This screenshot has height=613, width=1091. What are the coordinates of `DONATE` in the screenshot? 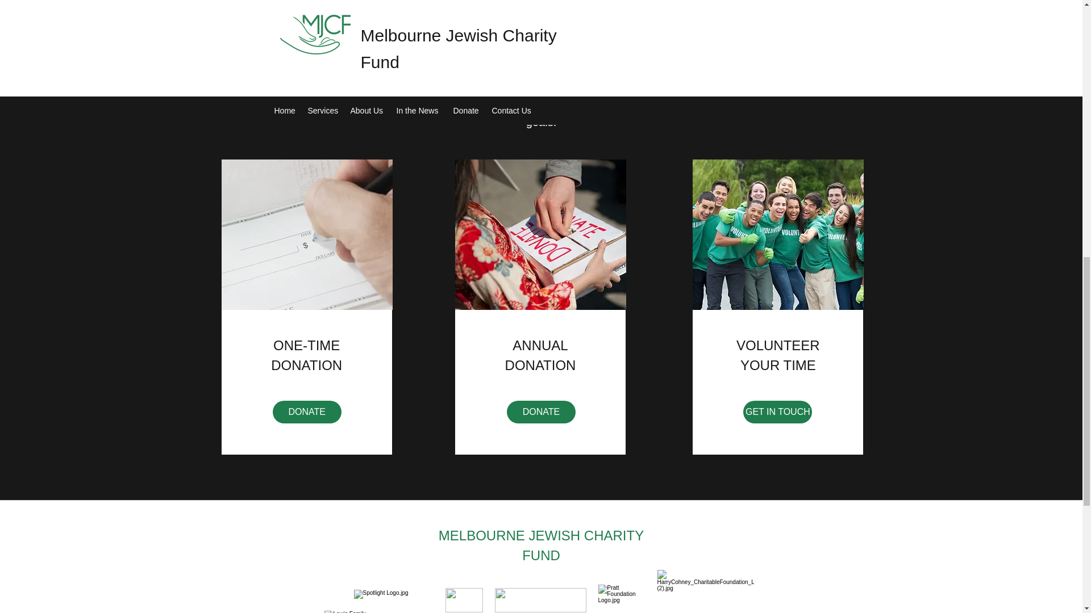 It's located at (541, 412).